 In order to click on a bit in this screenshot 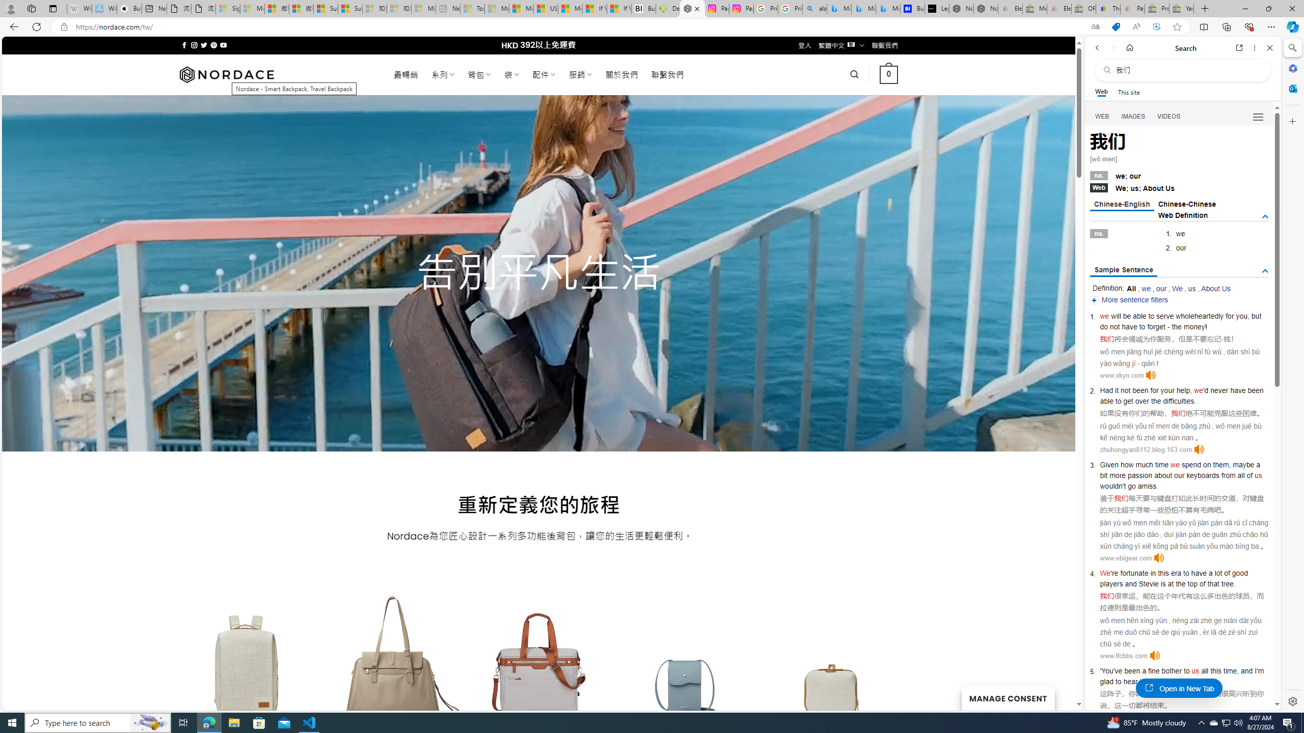, I will do `click(1179, 469)`.